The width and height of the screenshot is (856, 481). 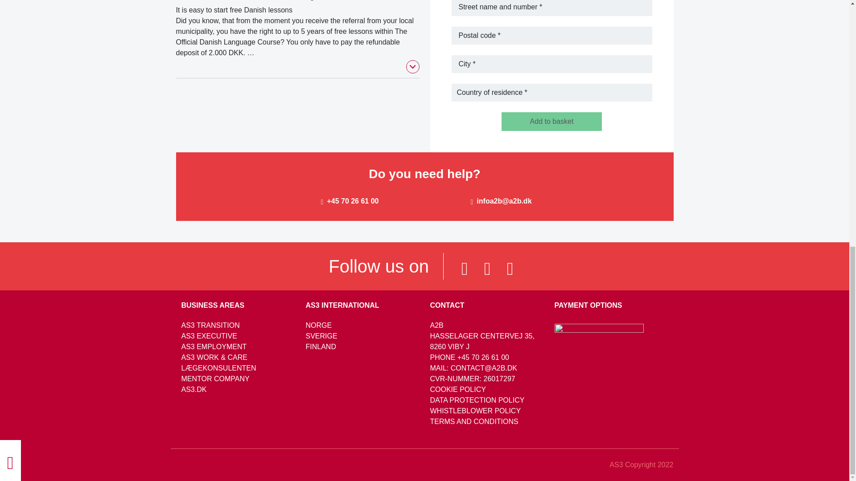 I want to click on Terms and Conditions, so click(x=473, y=421).